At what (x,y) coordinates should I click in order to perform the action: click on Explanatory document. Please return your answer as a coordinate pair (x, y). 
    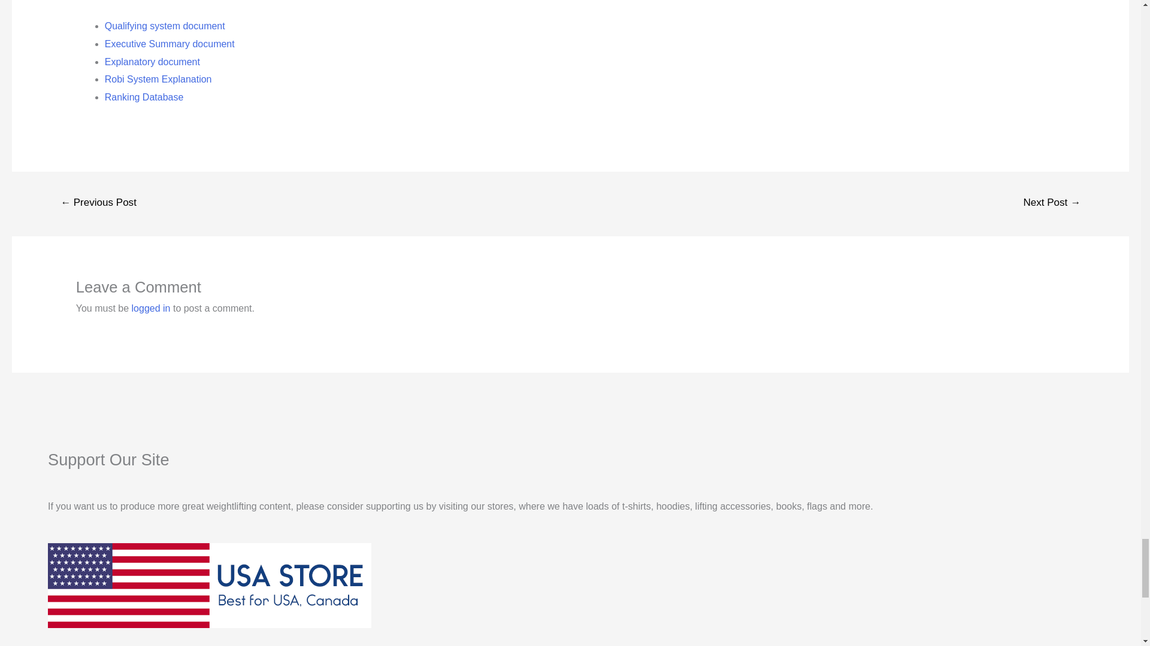
    Looking at the image, I should click on (152, 61).